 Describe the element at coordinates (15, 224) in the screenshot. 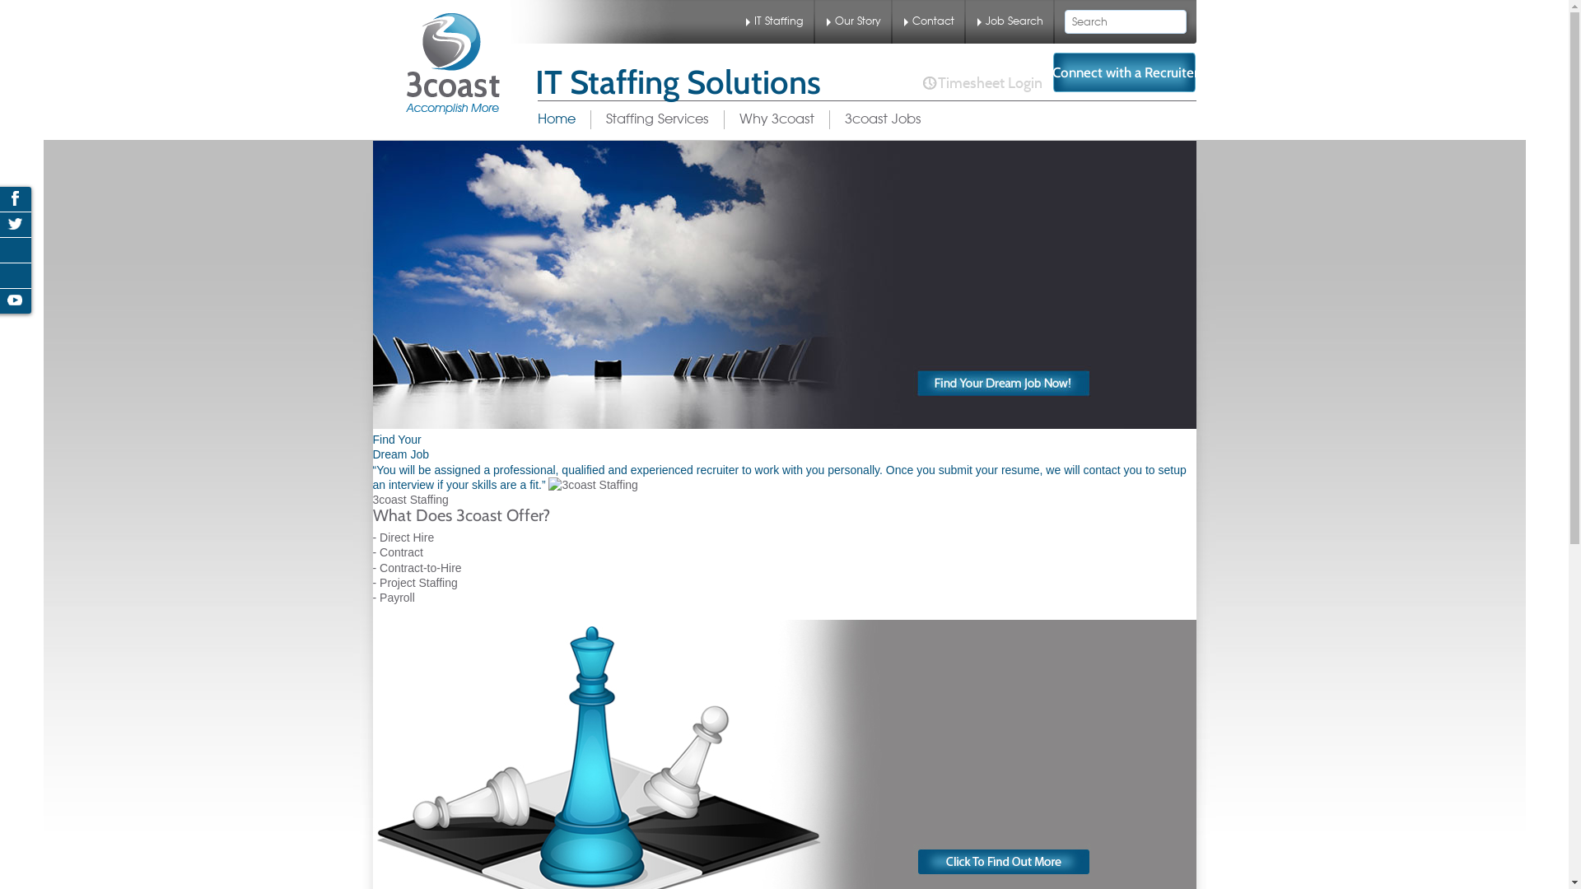

I see `Twitter` at that location.